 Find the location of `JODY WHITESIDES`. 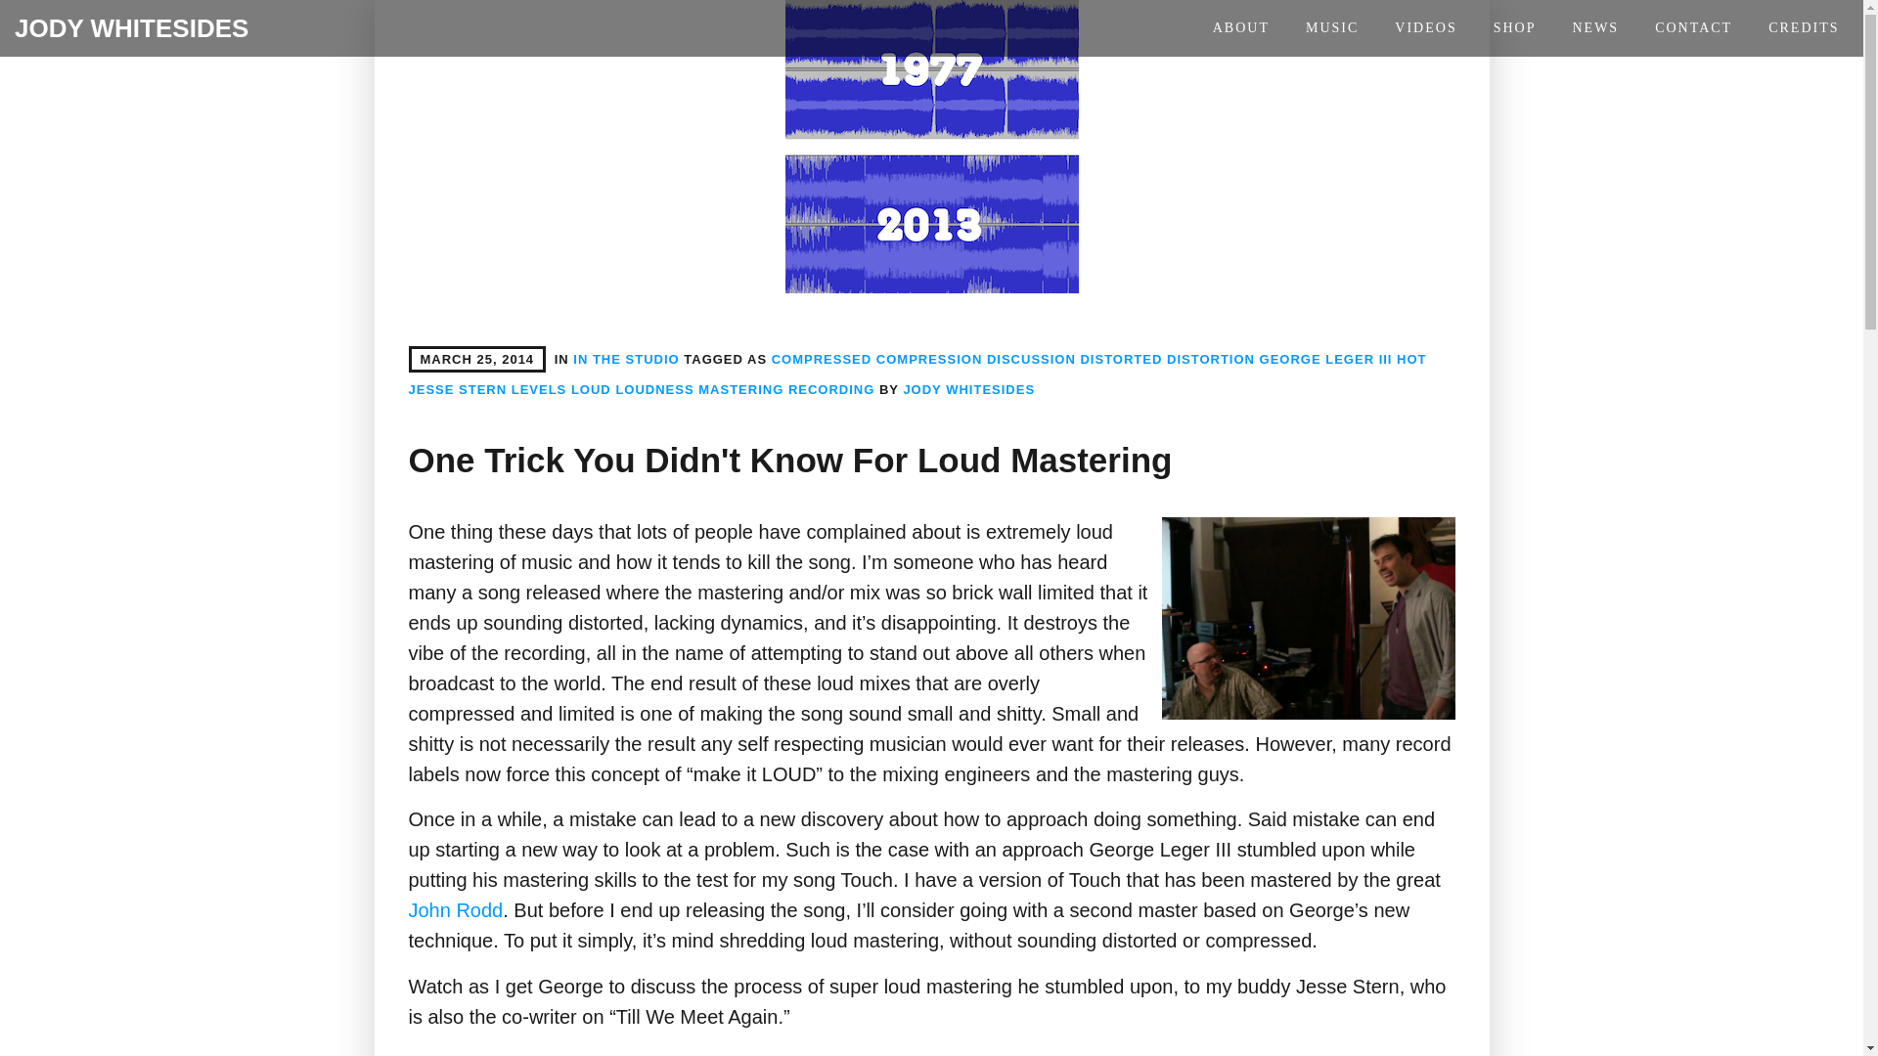

JODY WHITESIDES is located at coordinates (968, 389).